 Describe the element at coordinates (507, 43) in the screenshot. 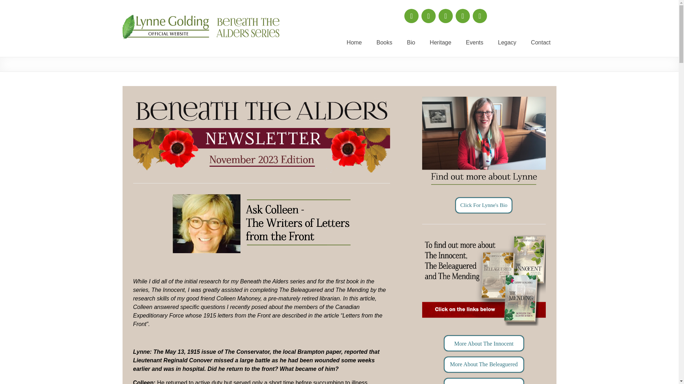

I see `Legacy` at that location.